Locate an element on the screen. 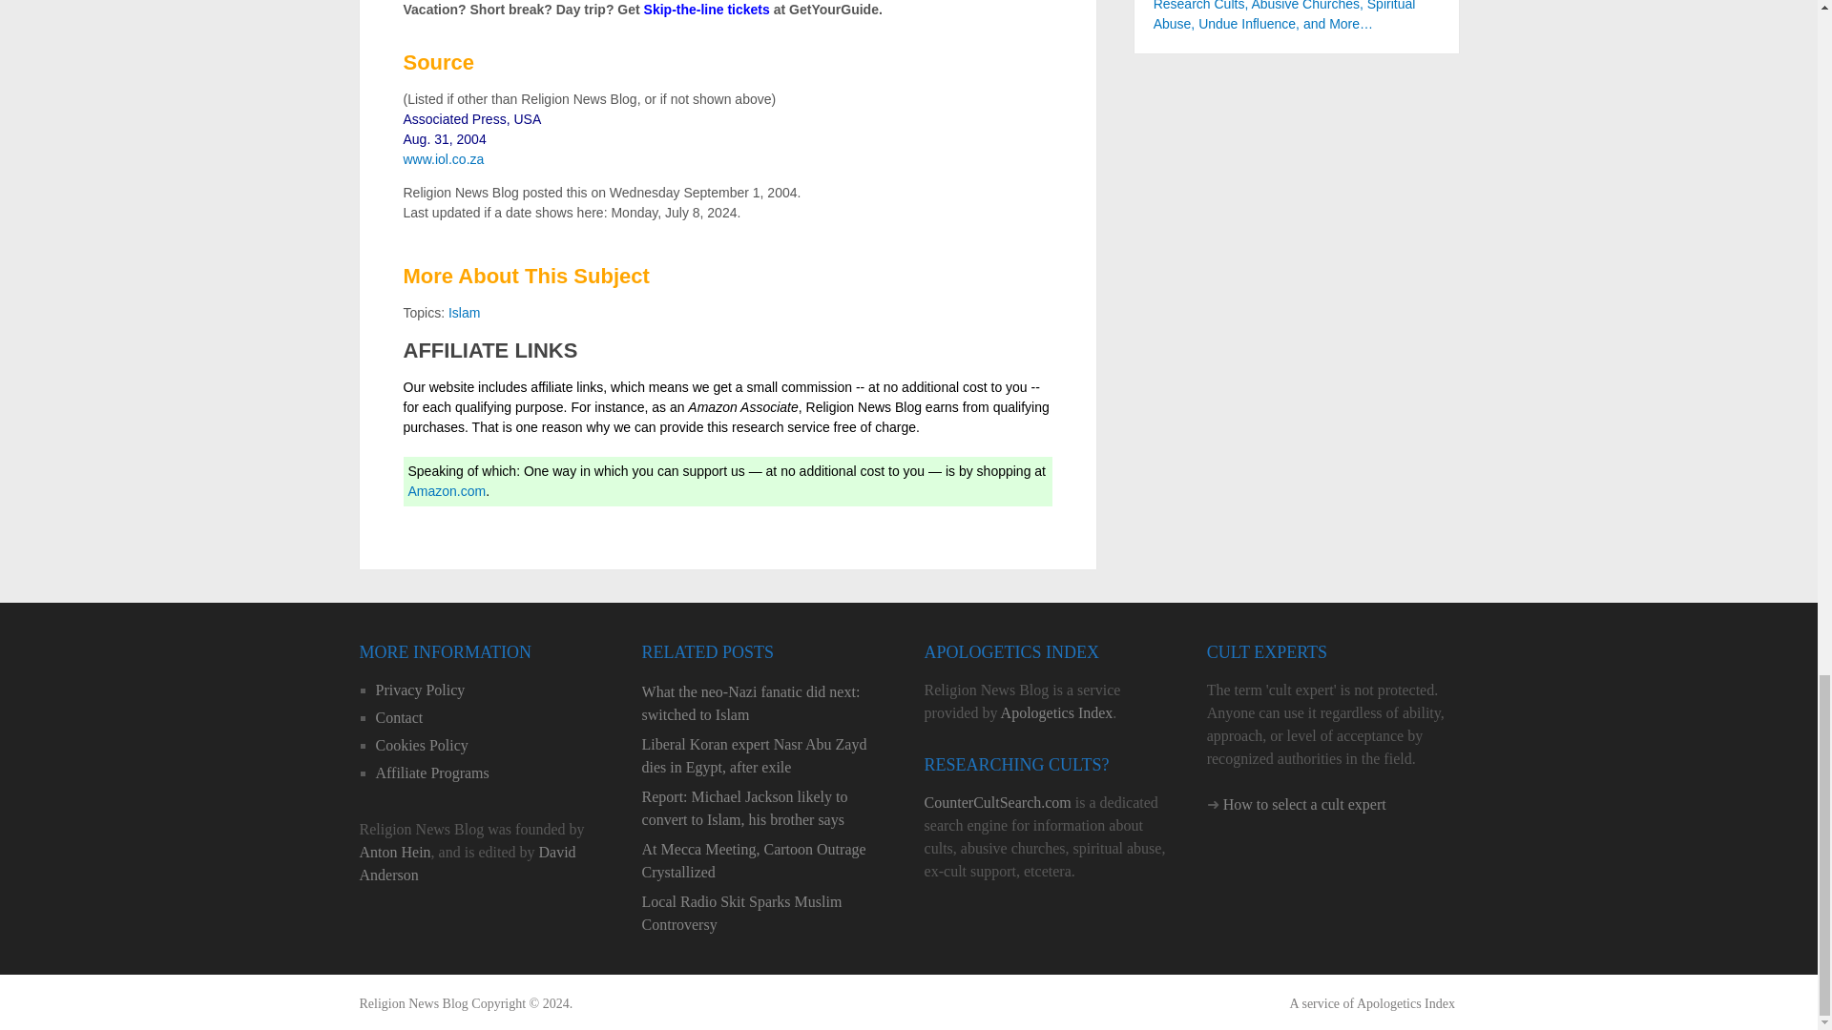  Islam is located at coordinates (464, 312).